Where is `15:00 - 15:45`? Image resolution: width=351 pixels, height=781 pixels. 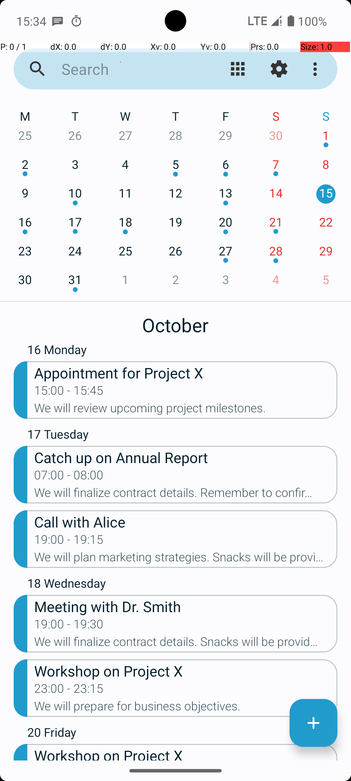 15:00 - 15:45 is located at coordinates (69, 392).